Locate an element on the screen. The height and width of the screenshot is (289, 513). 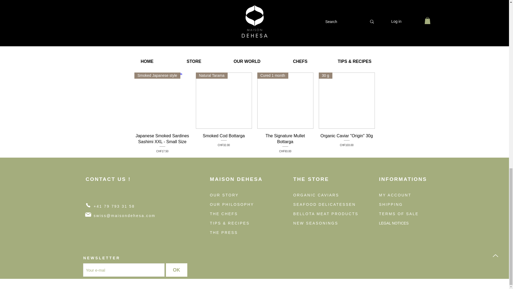
Smoked Japanese style is located at coordinates (162, 101).